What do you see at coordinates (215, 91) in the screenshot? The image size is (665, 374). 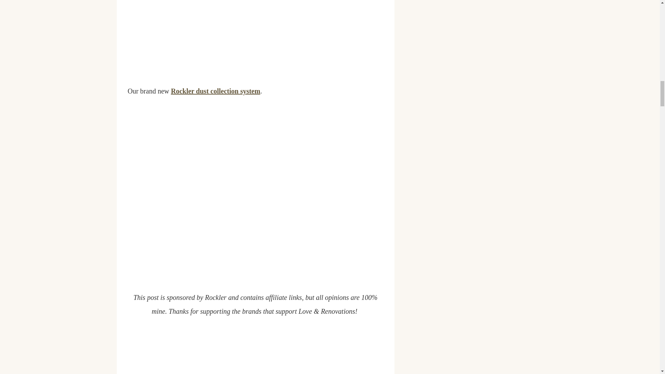 I see `Rockler dust collection system` at bounding box center [215, 91].